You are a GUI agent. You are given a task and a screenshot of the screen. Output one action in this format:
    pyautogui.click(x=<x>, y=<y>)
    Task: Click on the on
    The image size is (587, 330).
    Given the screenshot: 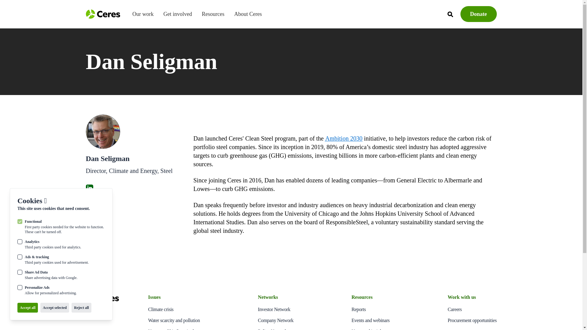 What is the action you would take?
    pyautogui.click(x=20, y=272)
    